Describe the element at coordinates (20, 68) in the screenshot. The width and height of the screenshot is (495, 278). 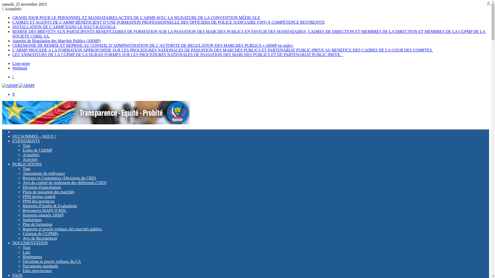
I see `Webmail` at that location.